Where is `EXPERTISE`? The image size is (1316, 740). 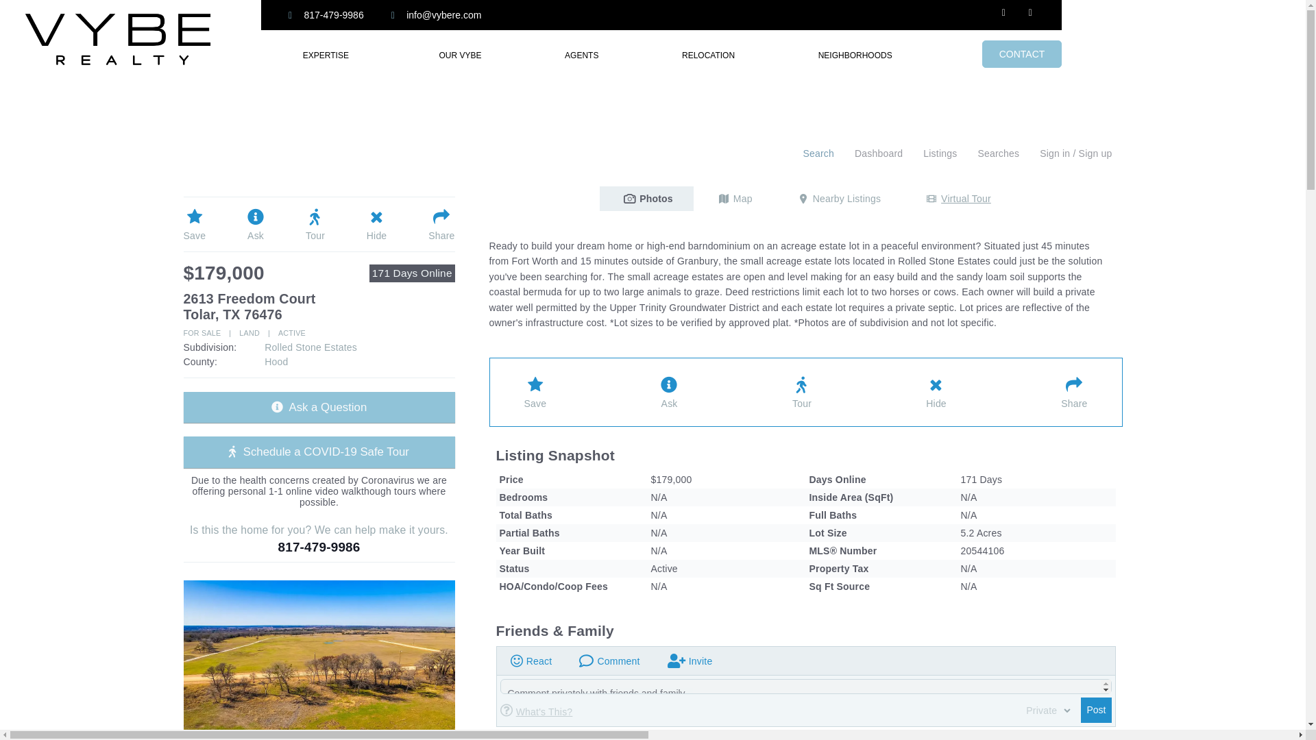 EXPERTISE is located at coordinates (329, 55).